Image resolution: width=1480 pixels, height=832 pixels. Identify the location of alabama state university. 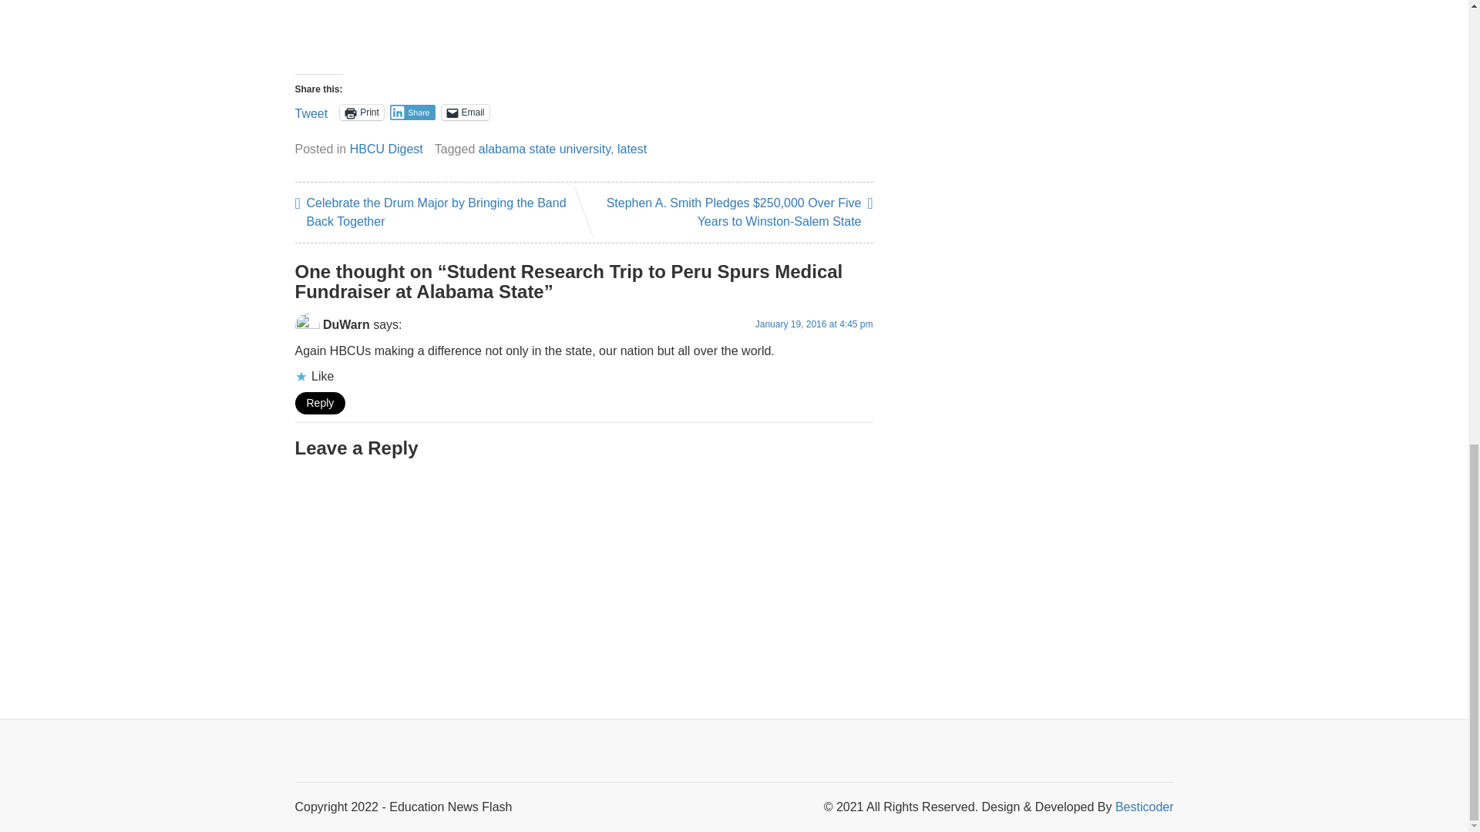
(544, 148).